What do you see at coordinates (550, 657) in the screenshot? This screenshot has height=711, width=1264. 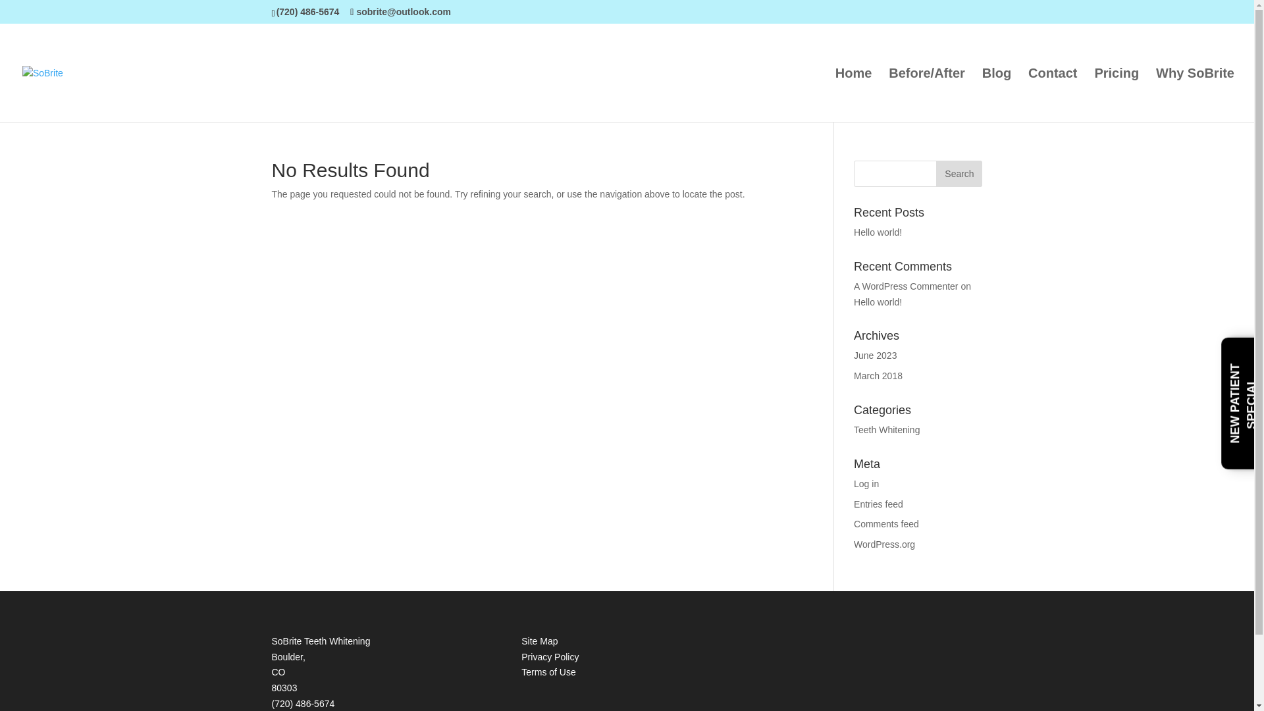 I see `Privacy Policy` at bounding box center [550, 657].